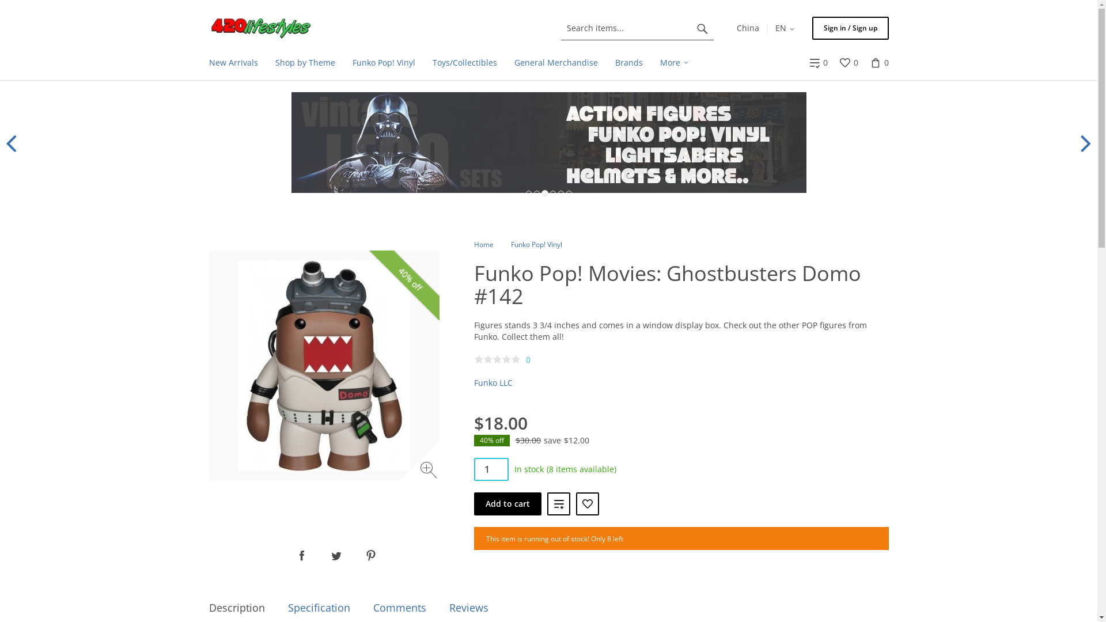 The width and height of the screenshot is (1106, 622). Describe the element at coordinates (262, 28) in the screenshot. I see `Home` at that location.